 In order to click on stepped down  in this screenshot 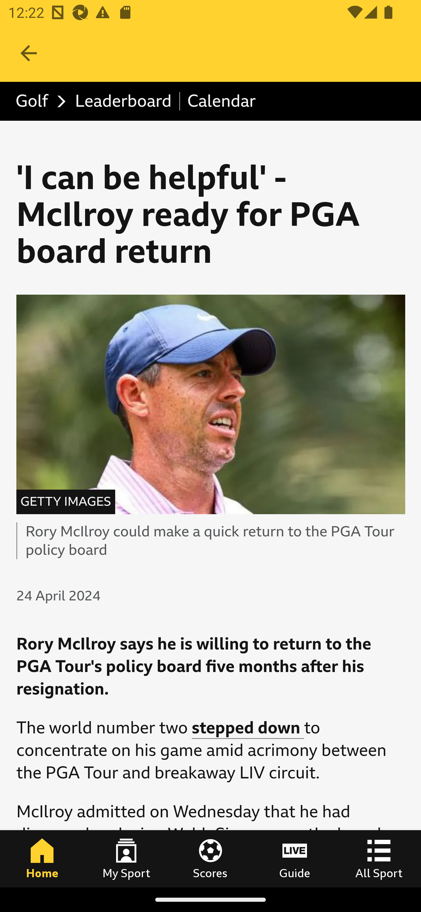, I will do `click(248, 728)`.